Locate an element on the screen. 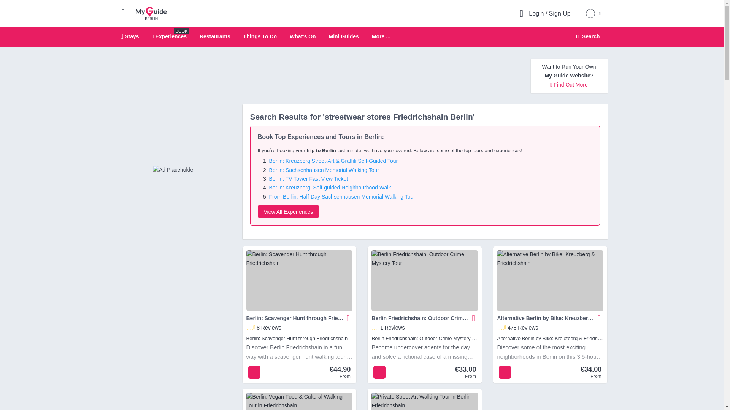 Image resolution: width=730 pixels, height=410 pixels. Add to My Guide is located at coordinates (599, 318).